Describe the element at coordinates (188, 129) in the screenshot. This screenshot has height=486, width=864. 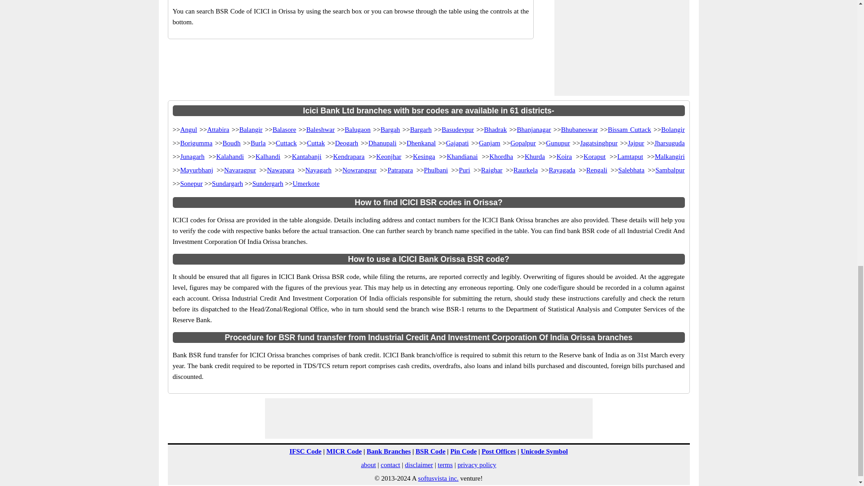
I see `Angul` at that location.